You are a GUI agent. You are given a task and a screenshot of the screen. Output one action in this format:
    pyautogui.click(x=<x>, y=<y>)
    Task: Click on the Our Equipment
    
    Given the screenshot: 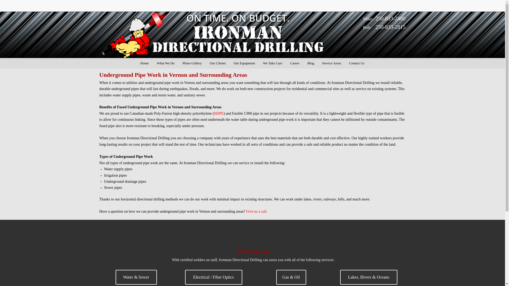 What is the action you would take?
    pyautogui.click(x=244, y=63)
    